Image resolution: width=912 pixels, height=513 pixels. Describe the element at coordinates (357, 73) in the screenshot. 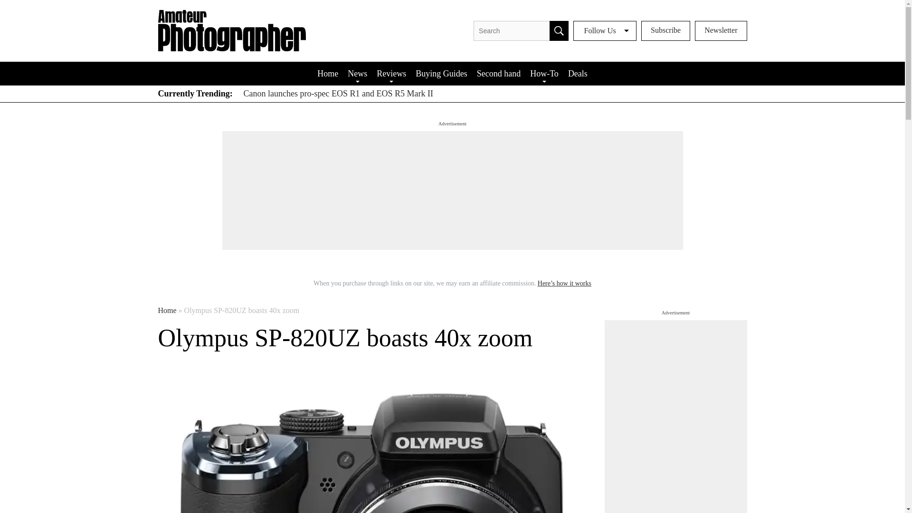

I see `News` at that location.